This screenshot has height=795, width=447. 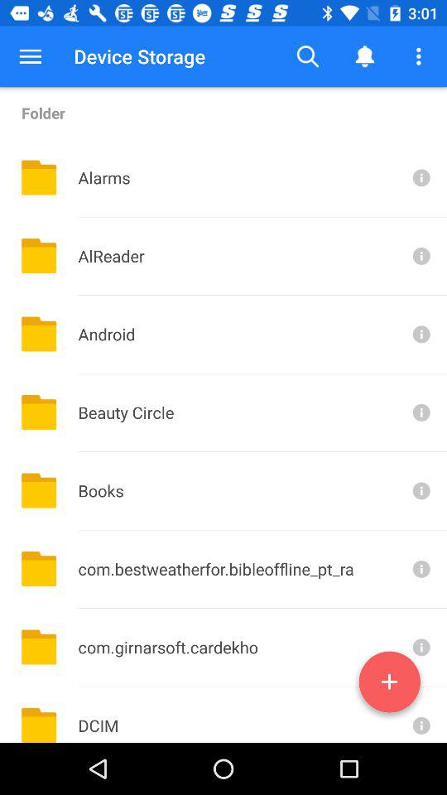 What do you see at coordinates (420, 177) in the screenshot?
I see `more info` at bounding box center [420, 177].